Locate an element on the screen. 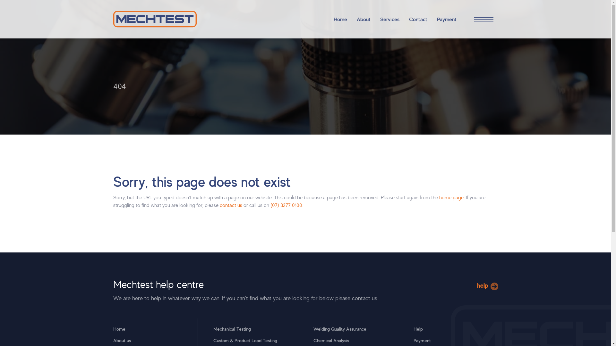 The height and width of the screenshot is (346, 616). Home is located at coordinates (119, 329).